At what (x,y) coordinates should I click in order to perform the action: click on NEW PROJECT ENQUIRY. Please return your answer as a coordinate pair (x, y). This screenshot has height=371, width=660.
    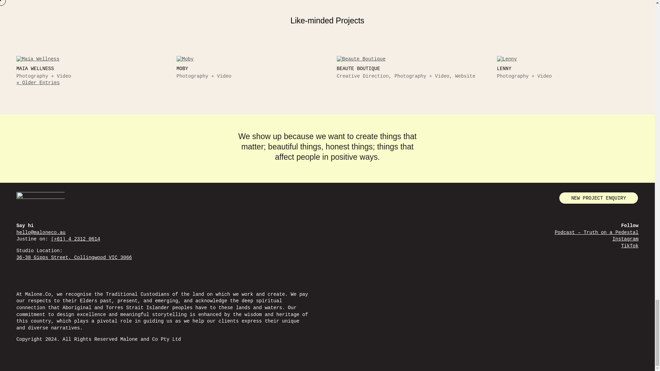
    Looking at the image, I should click on (599, 198).